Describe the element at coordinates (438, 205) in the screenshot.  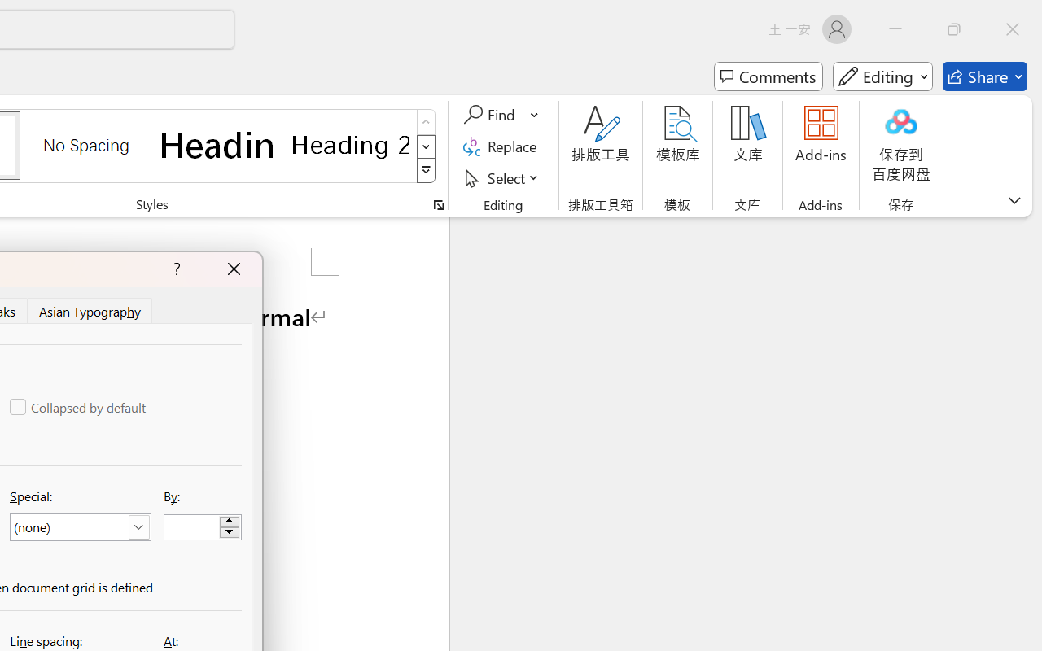
I see `Styles...` at that location.